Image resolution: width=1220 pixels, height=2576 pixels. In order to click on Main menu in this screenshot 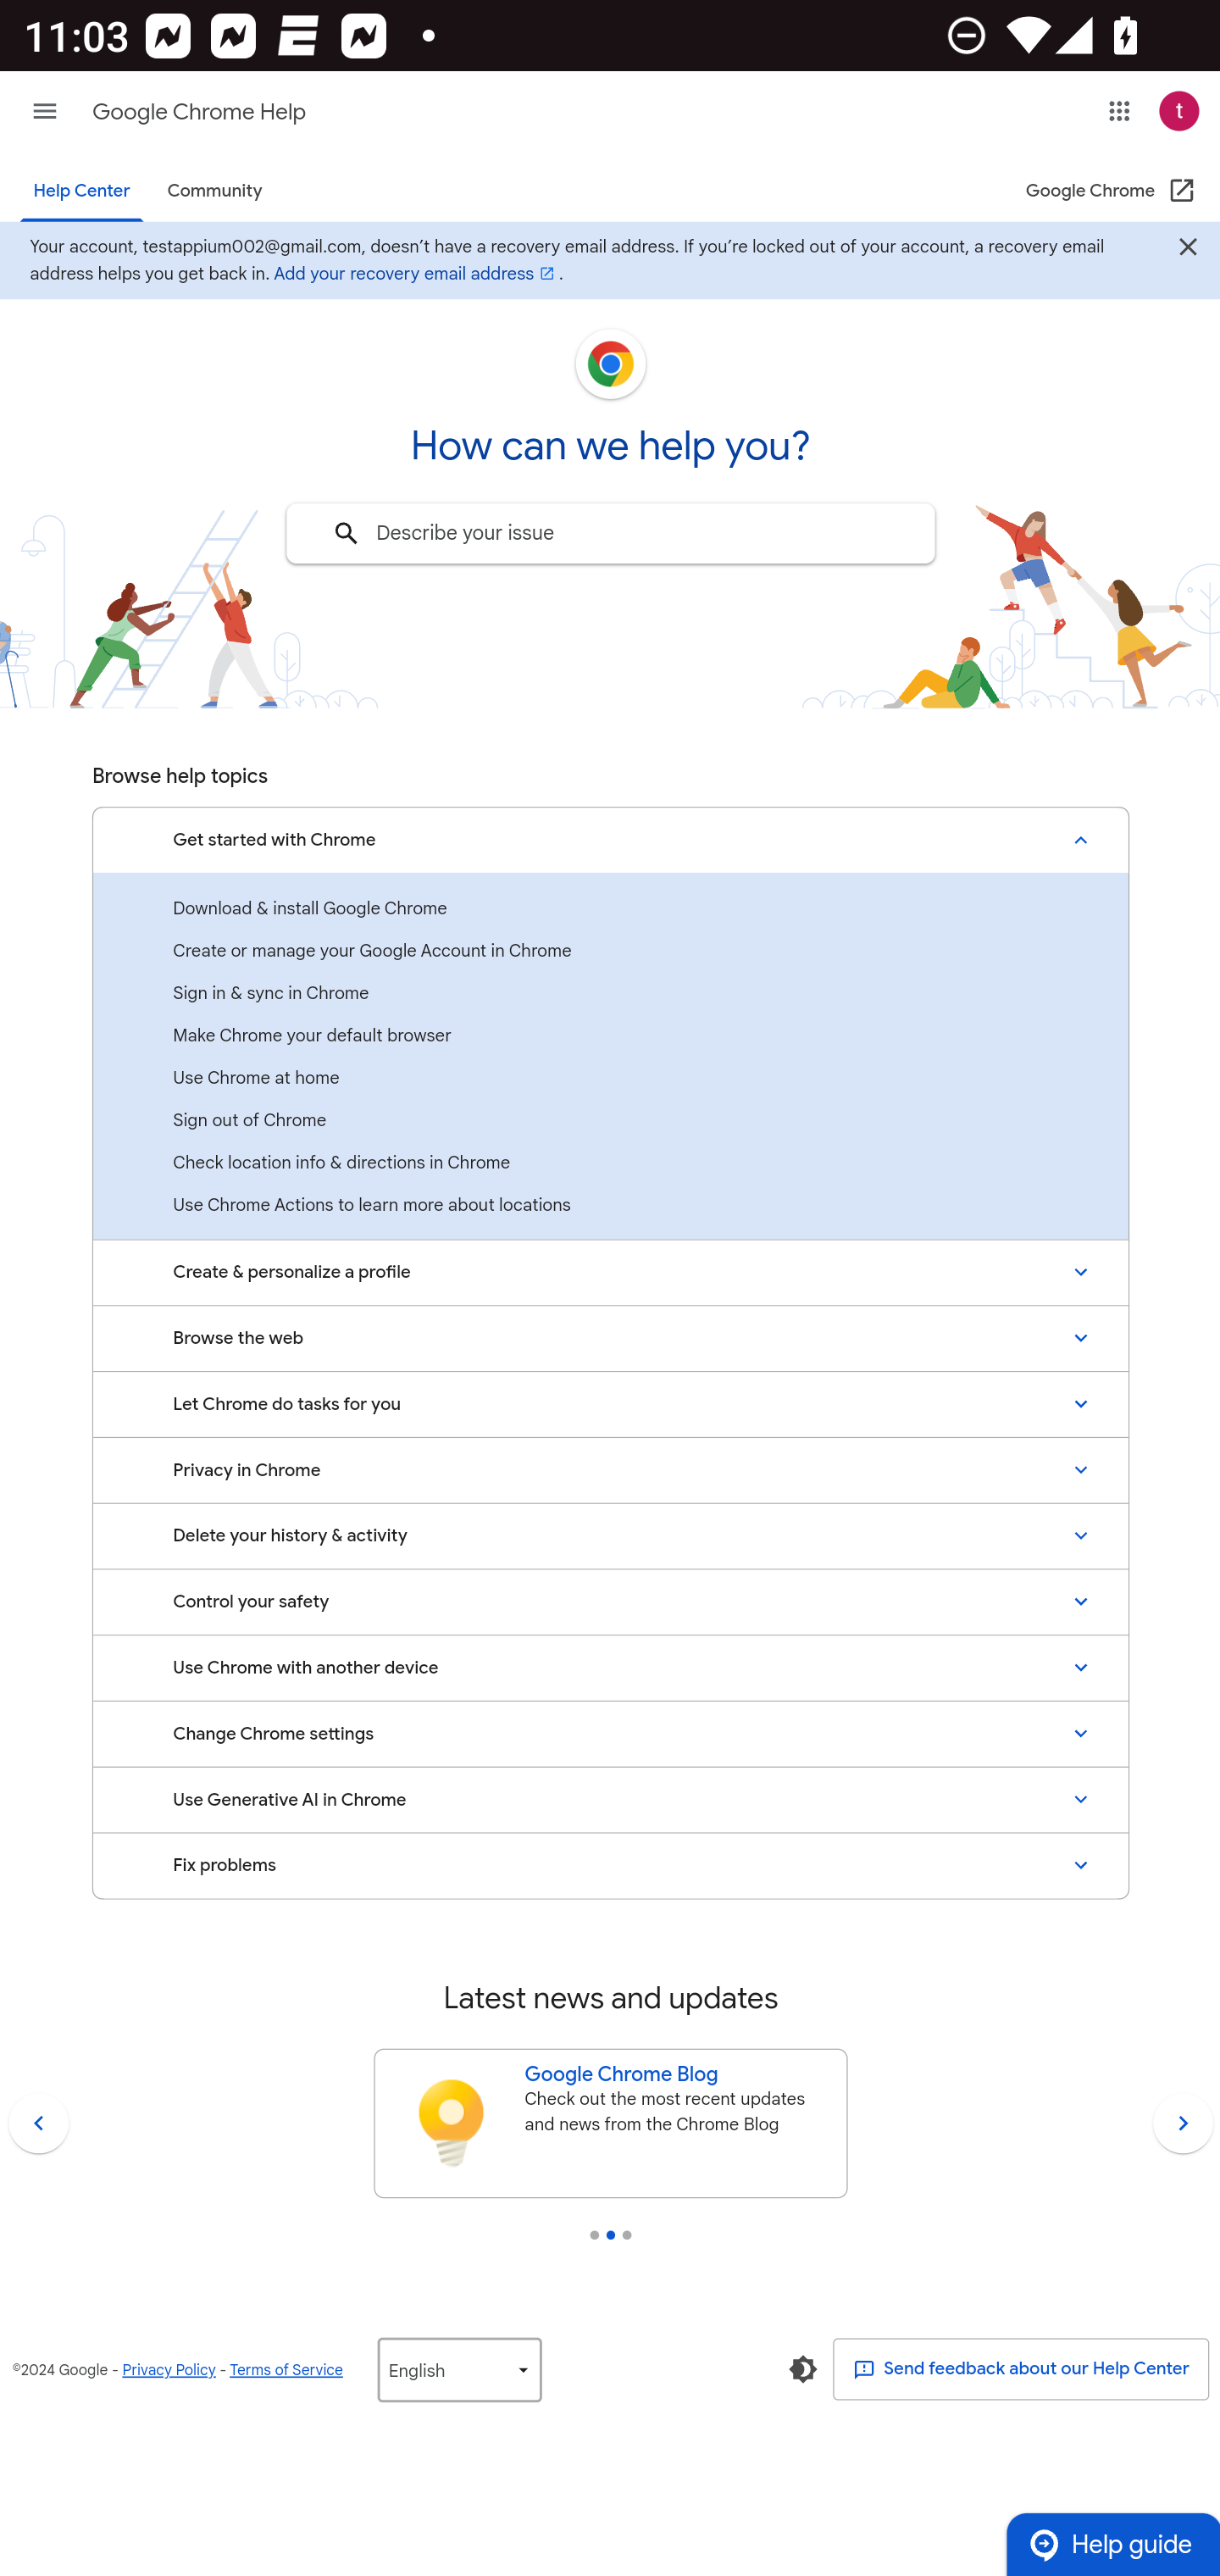, I will do `click(45, 110)`.